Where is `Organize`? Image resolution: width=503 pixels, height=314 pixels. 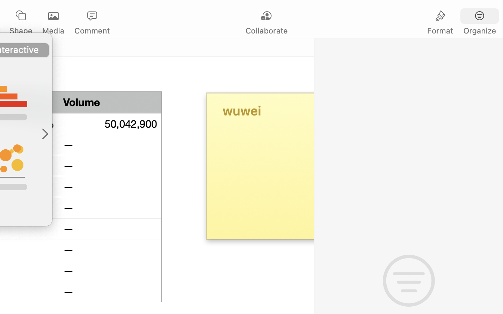 Organize is located at coordinates (479, 31).